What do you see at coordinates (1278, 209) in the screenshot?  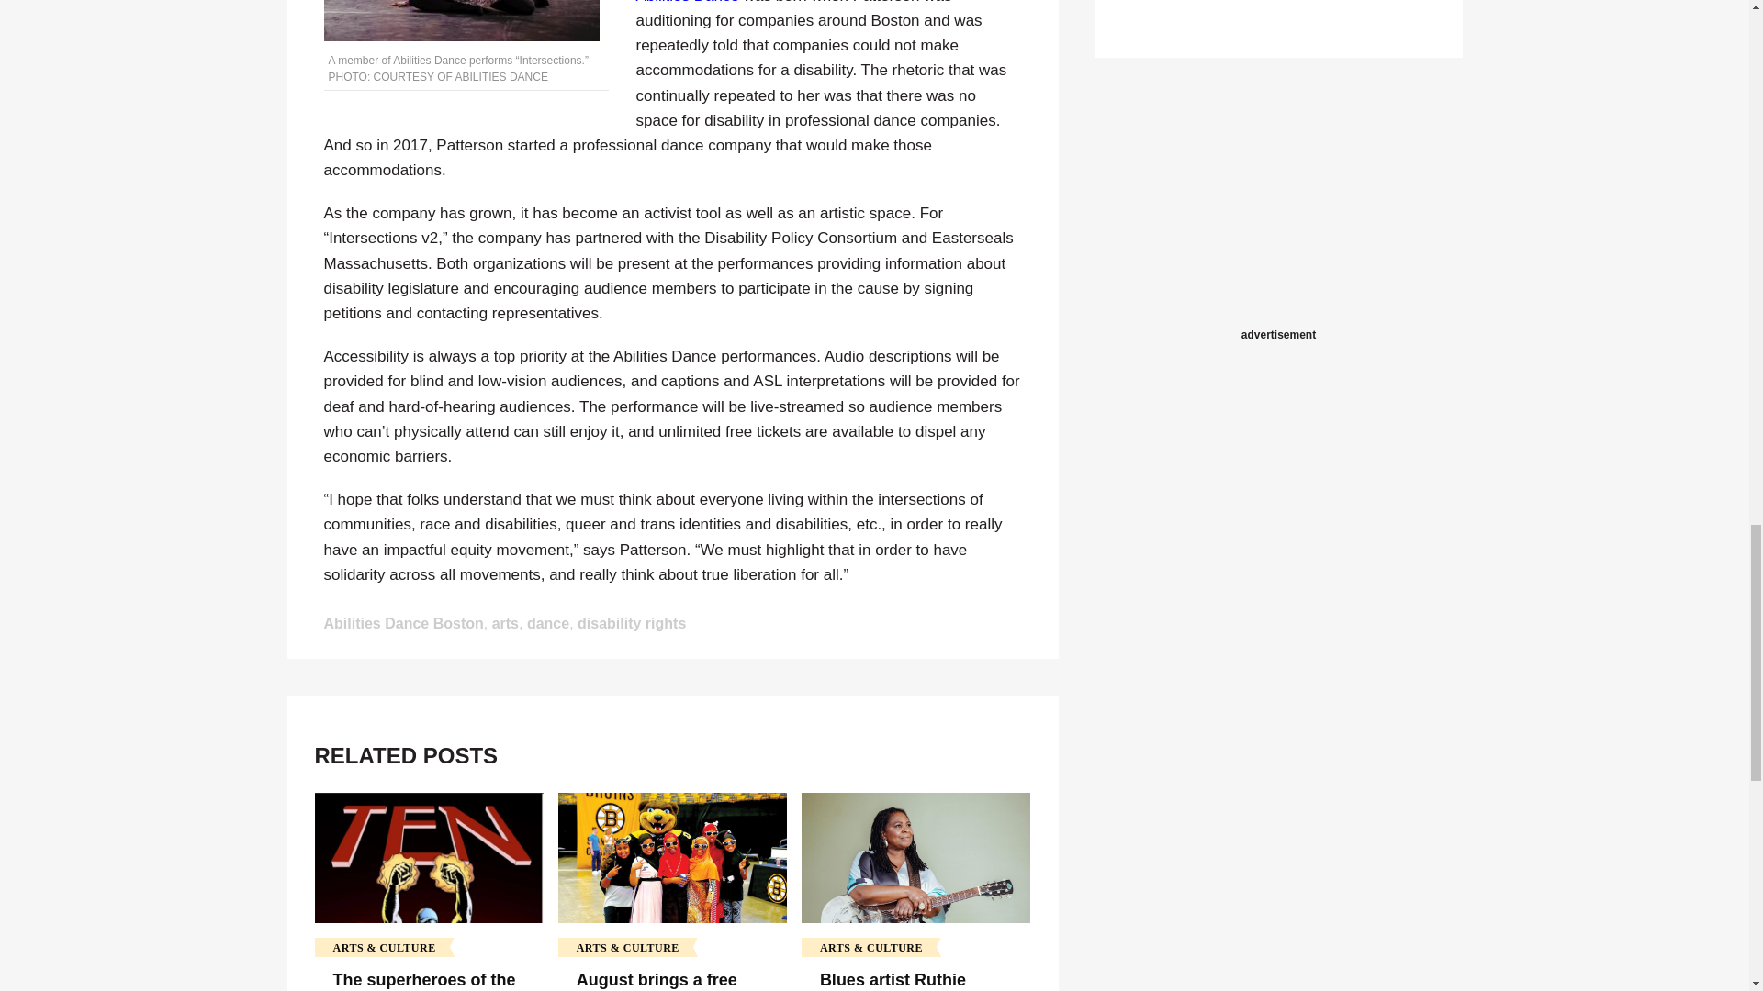 I see `3rd party ad content` at bounding box center [1278, 209].